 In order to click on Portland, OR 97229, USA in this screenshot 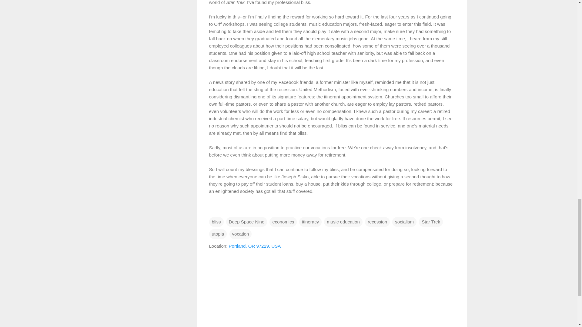, I will do `click(255, 246)`.